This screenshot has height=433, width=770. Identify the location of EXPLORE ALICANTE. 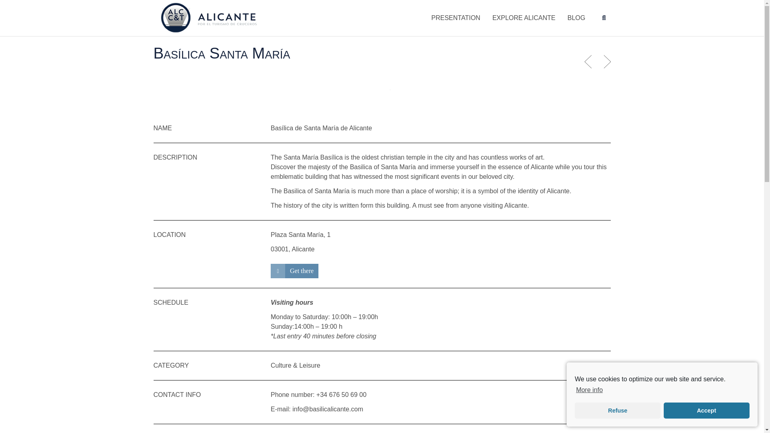
(524, 18).